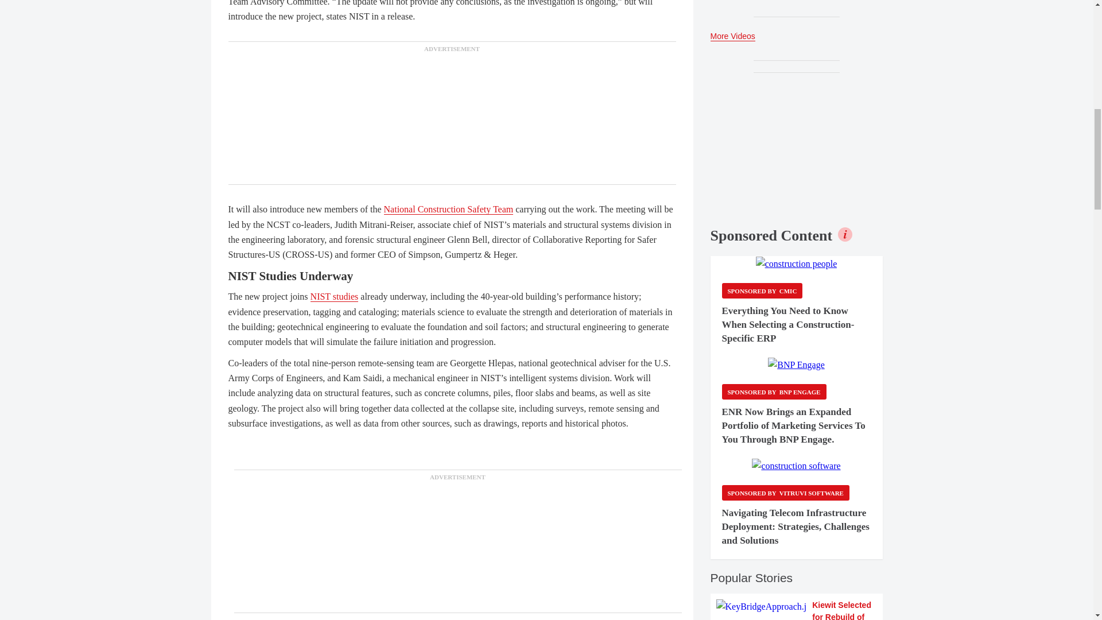 Image resolution: width=1102 pixels, height=620 pixels. I want to click on construction software, so click(796, 466).